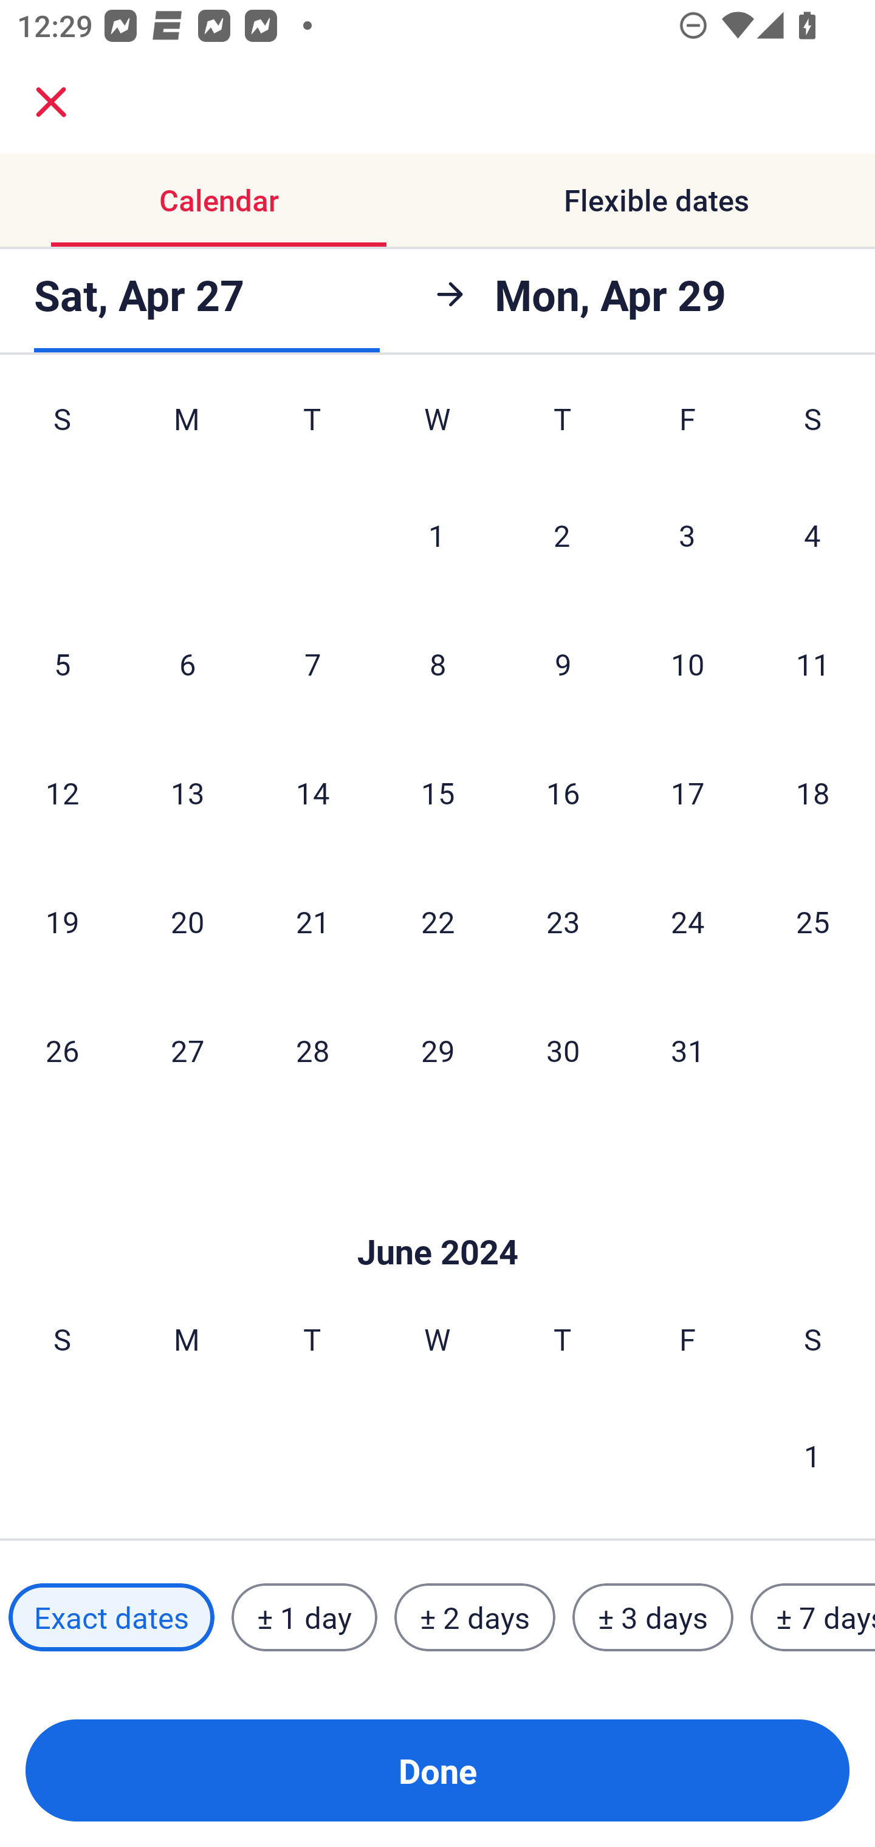  I want to click on 12 Sunday, May 12, 2024, so click(62, 792).